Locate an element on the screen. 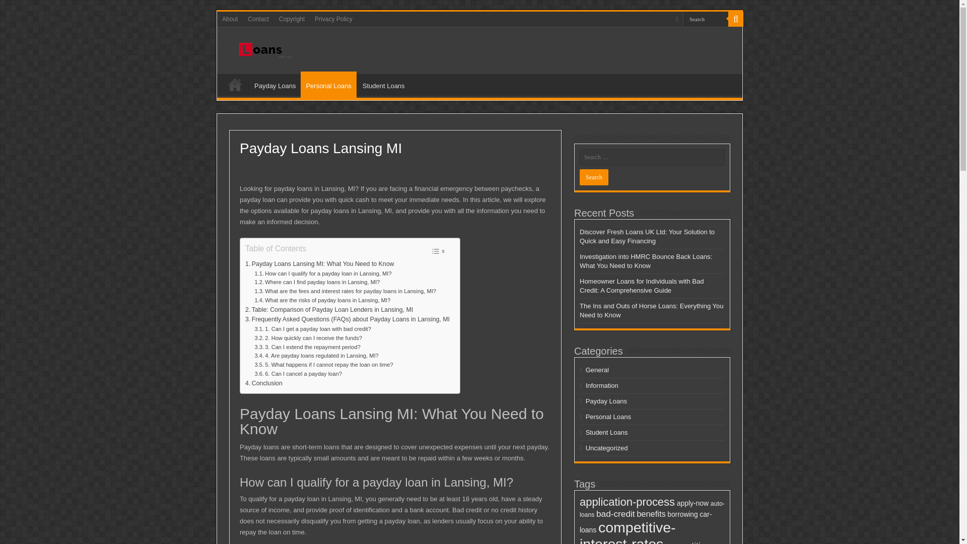  6. Can I cancel a payday loan? is located at coordinates (298, 374).